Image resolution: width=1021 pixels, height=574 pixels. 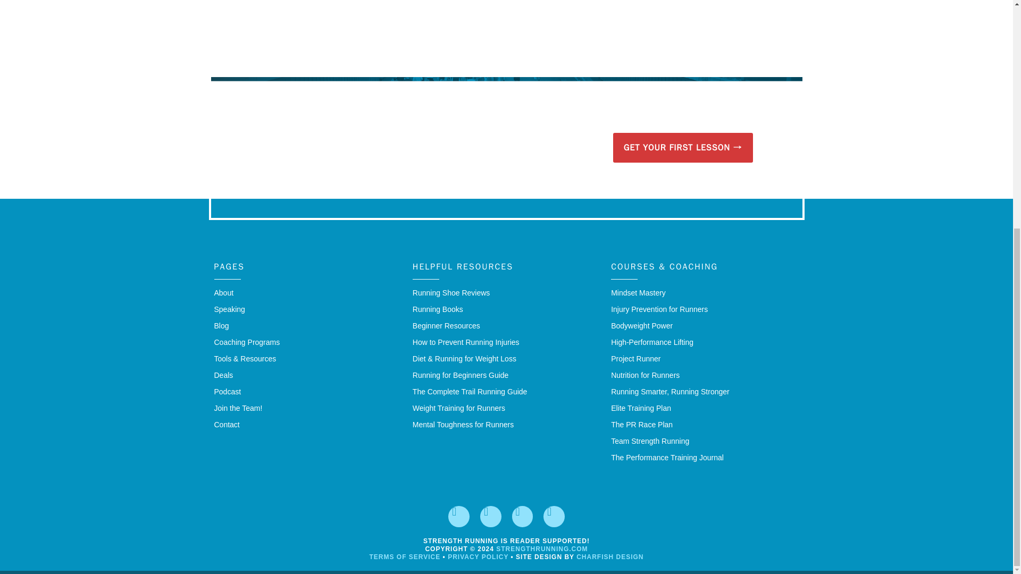 What do you see at coordinates (307, 342) in the screenshot?
I see `Coaching Programs` at bounding box center [307, 342].